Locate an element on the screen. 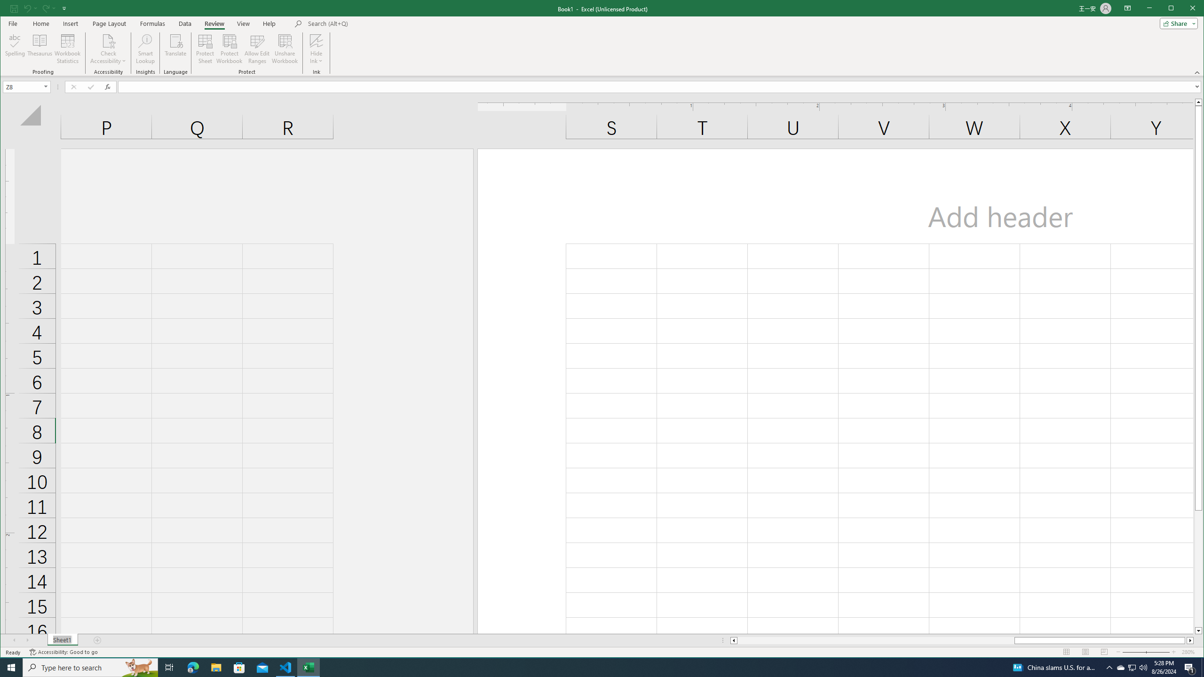 The height and width of the screenshot is (677, 1204). Add Sheet is located at coordinates (98, 640).